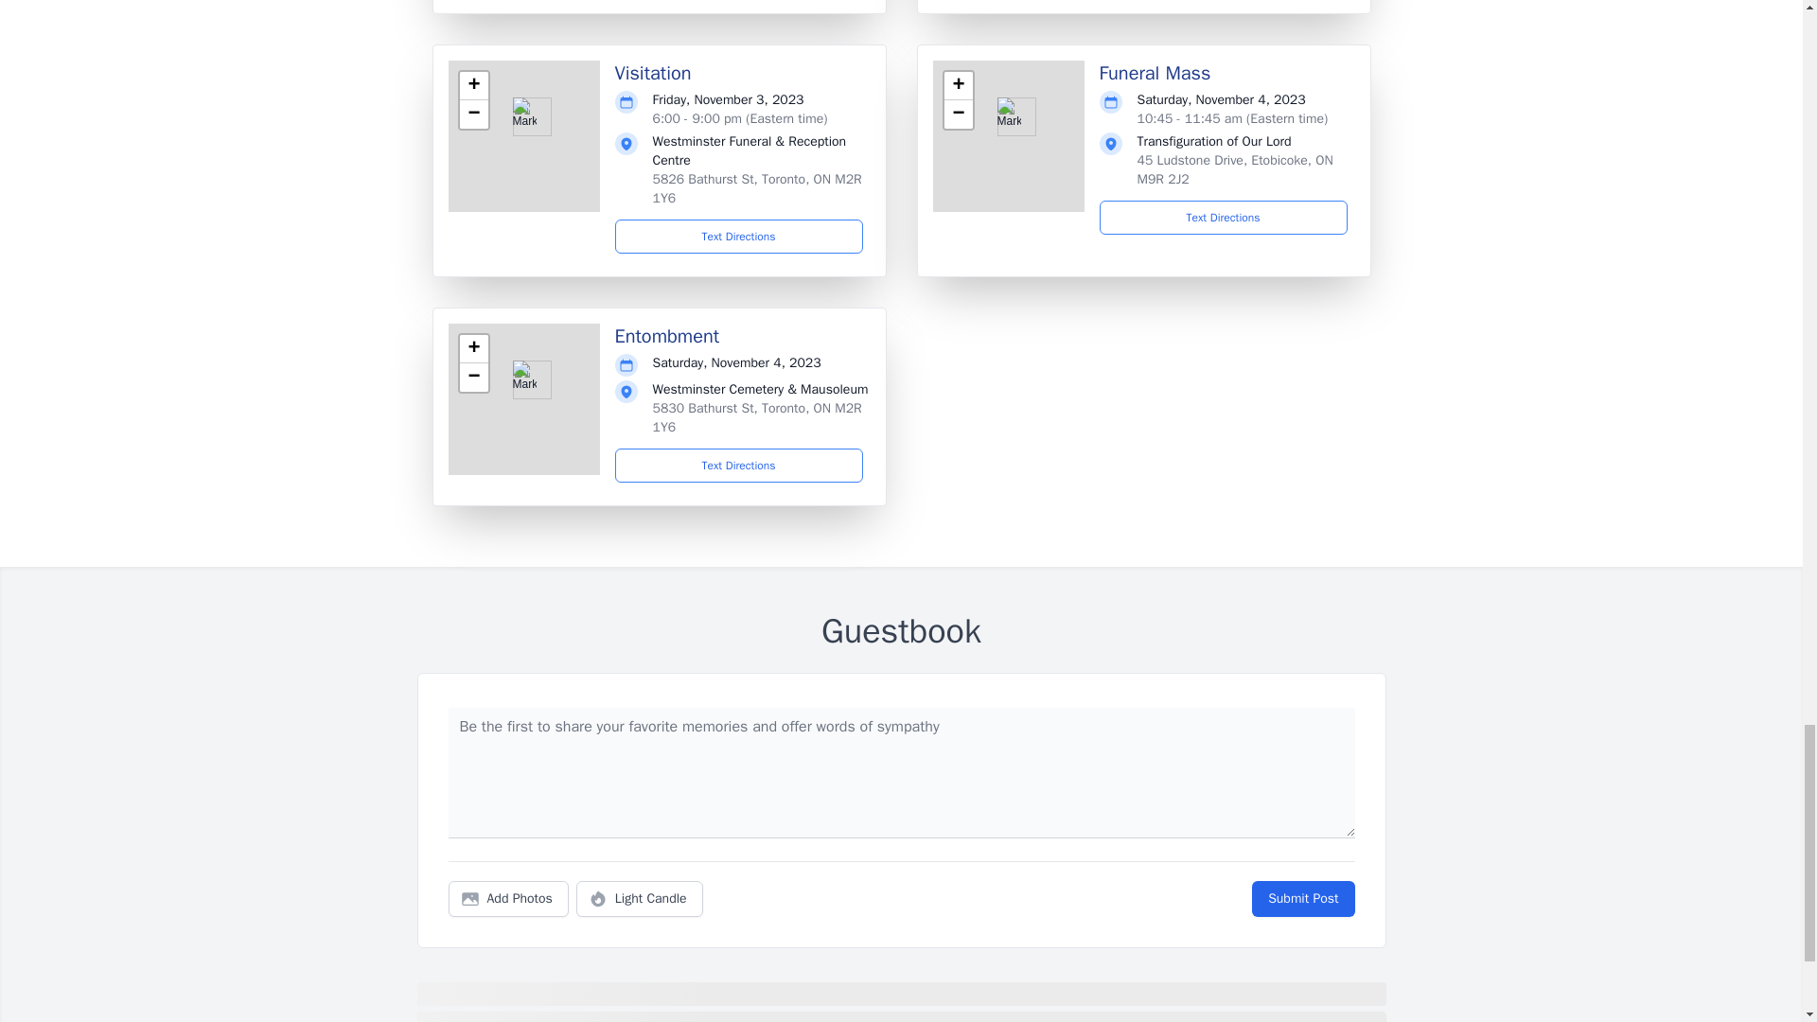  What do you see at coordinates (473, 114) in the screenshot?
I see `Zoom out` at bounding box center [473, 114].